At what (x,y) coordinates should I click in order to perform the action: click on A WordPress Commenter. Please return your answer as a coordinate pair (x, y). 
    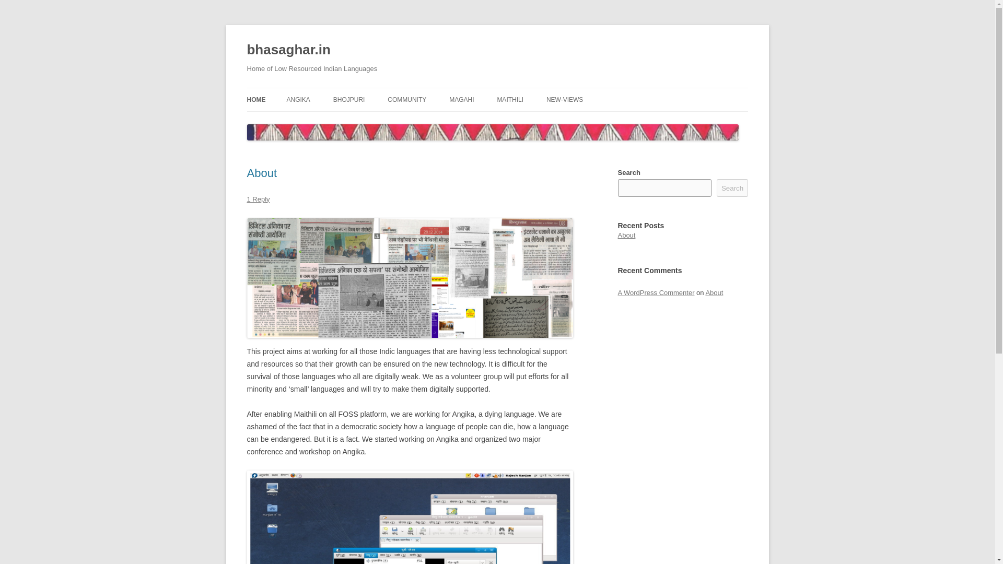
    Looking at the image, I should click on (656, 292).